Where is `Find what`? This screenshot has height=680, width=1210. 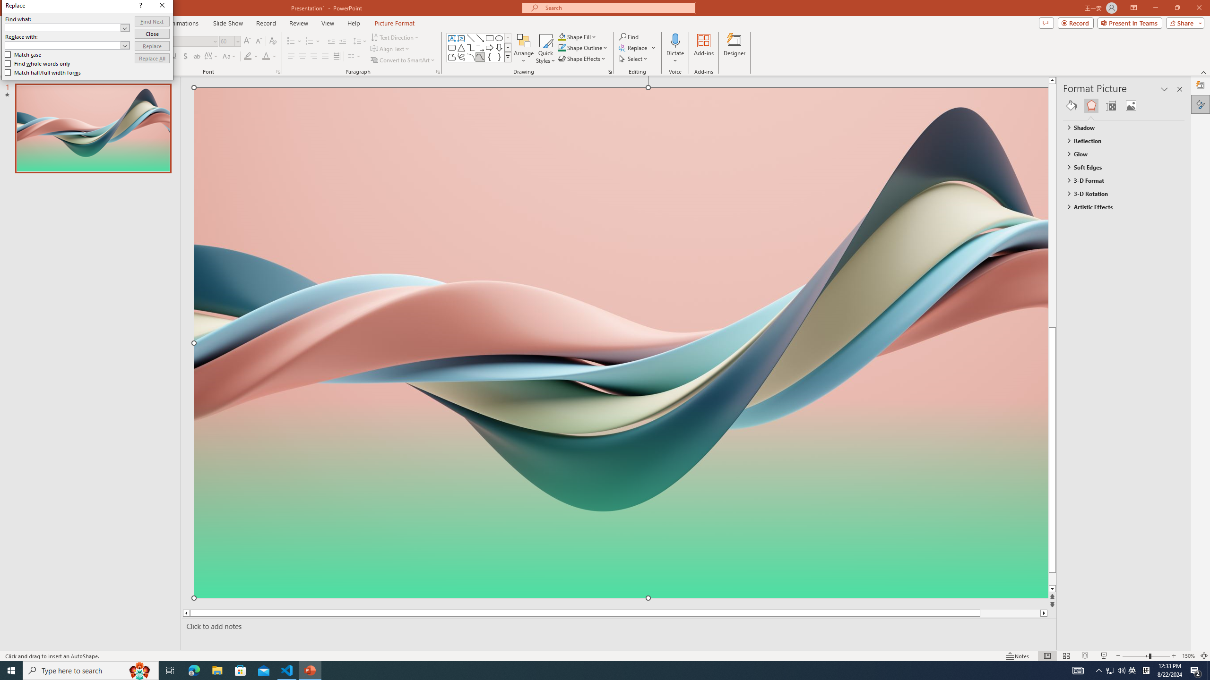
Find what is located at coordinates (67, 27).